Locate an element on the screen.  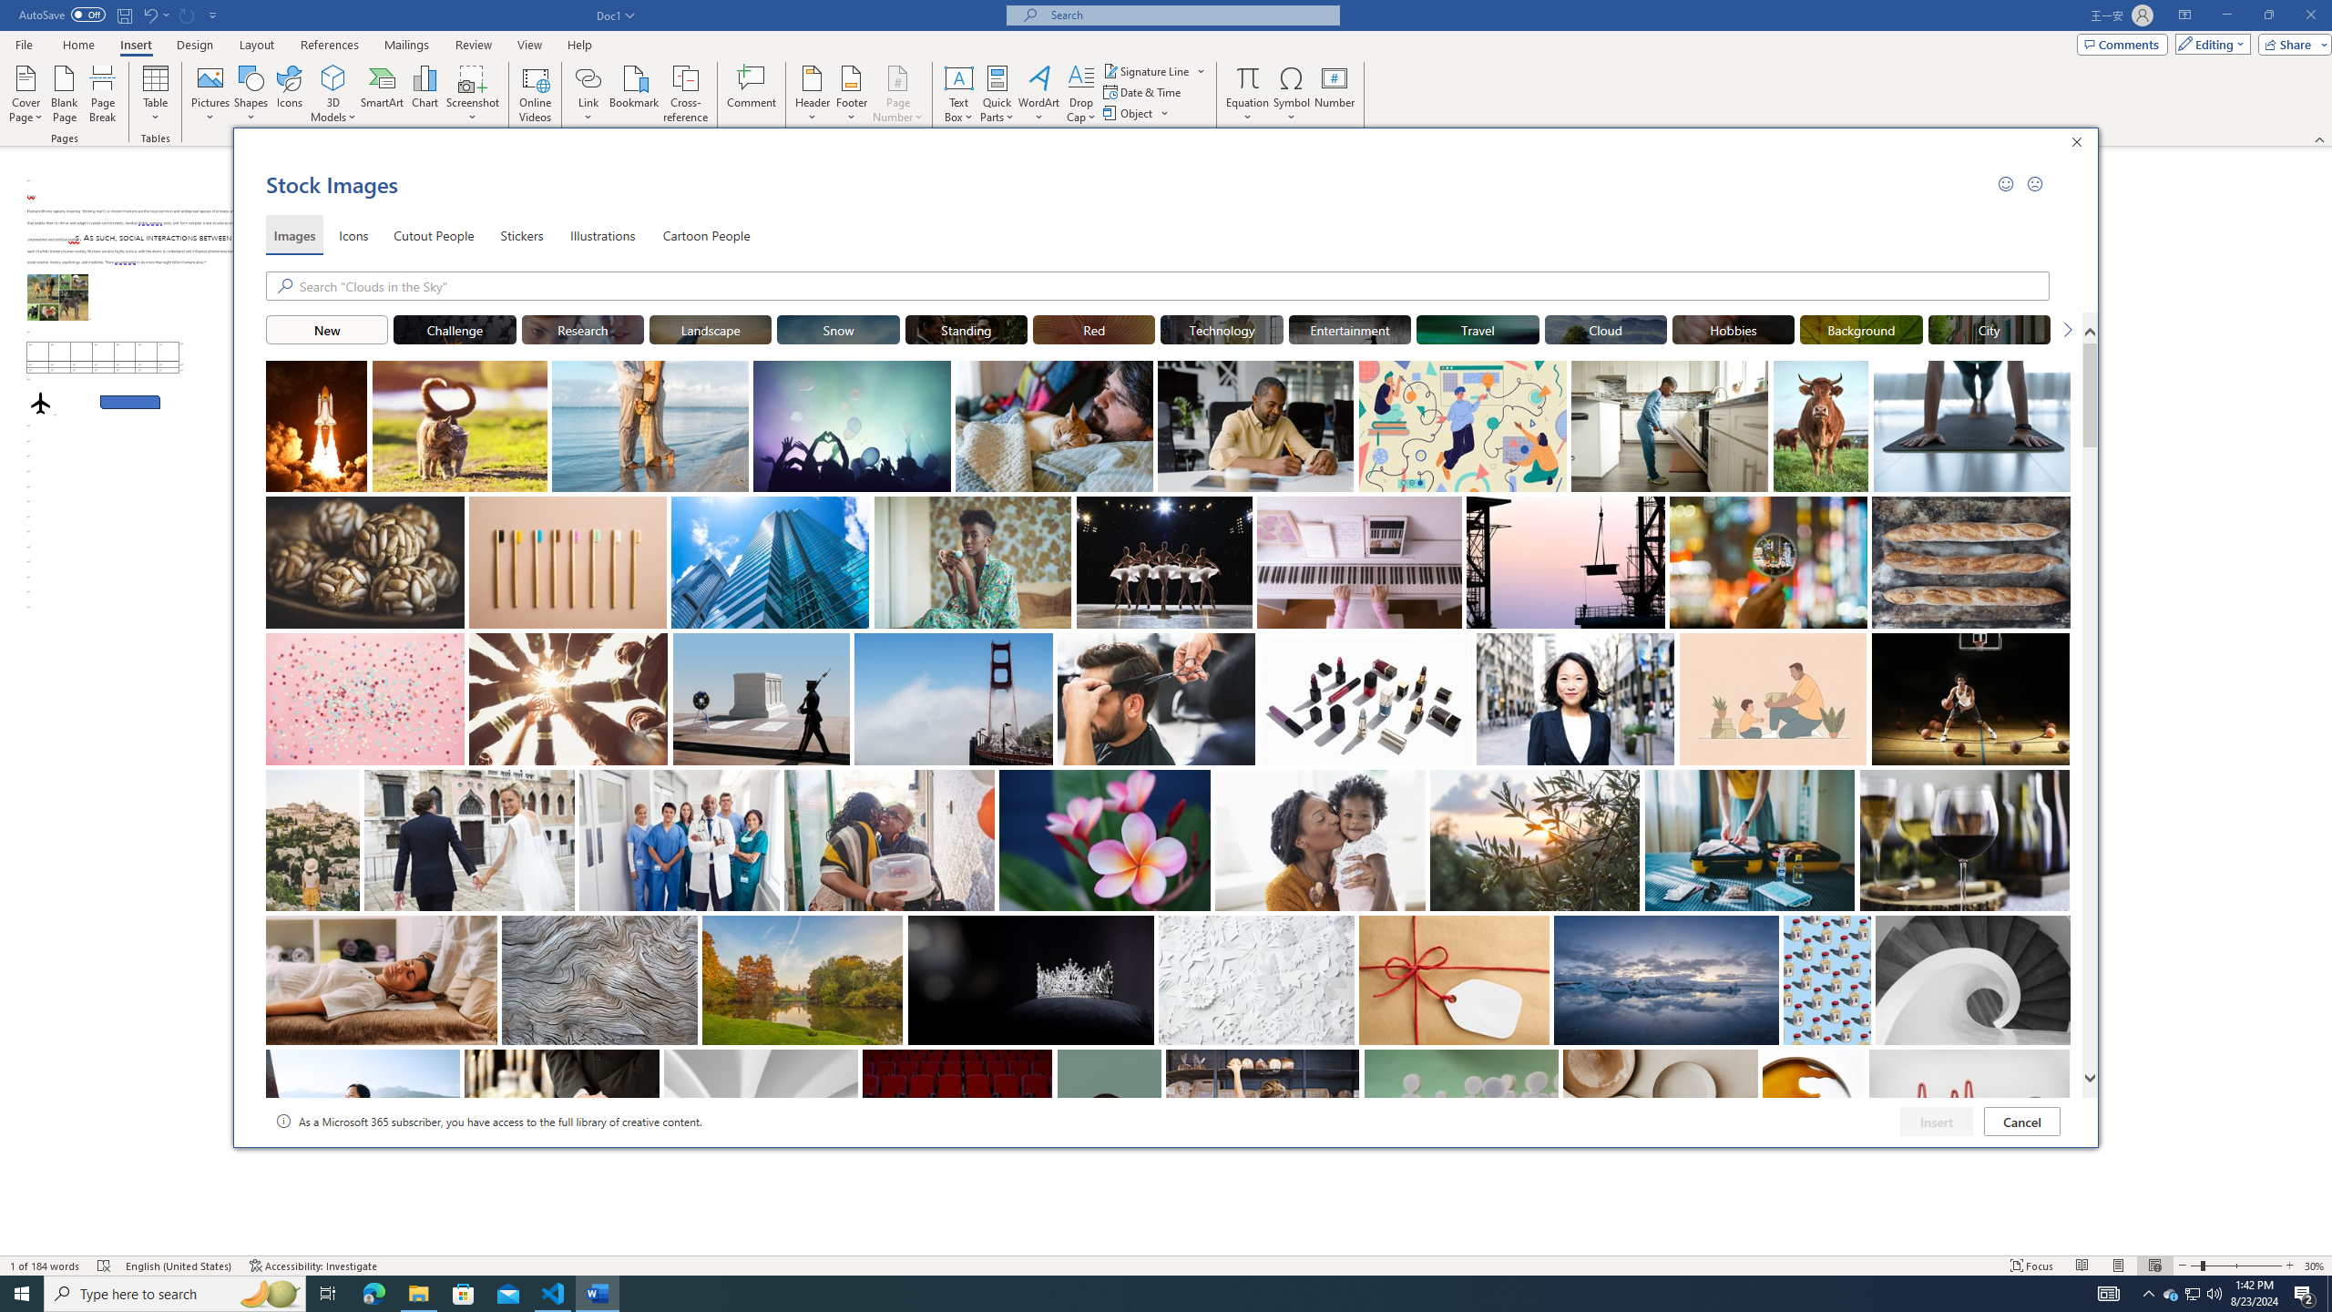
Restore Down is located at coordinates (2268, 15).